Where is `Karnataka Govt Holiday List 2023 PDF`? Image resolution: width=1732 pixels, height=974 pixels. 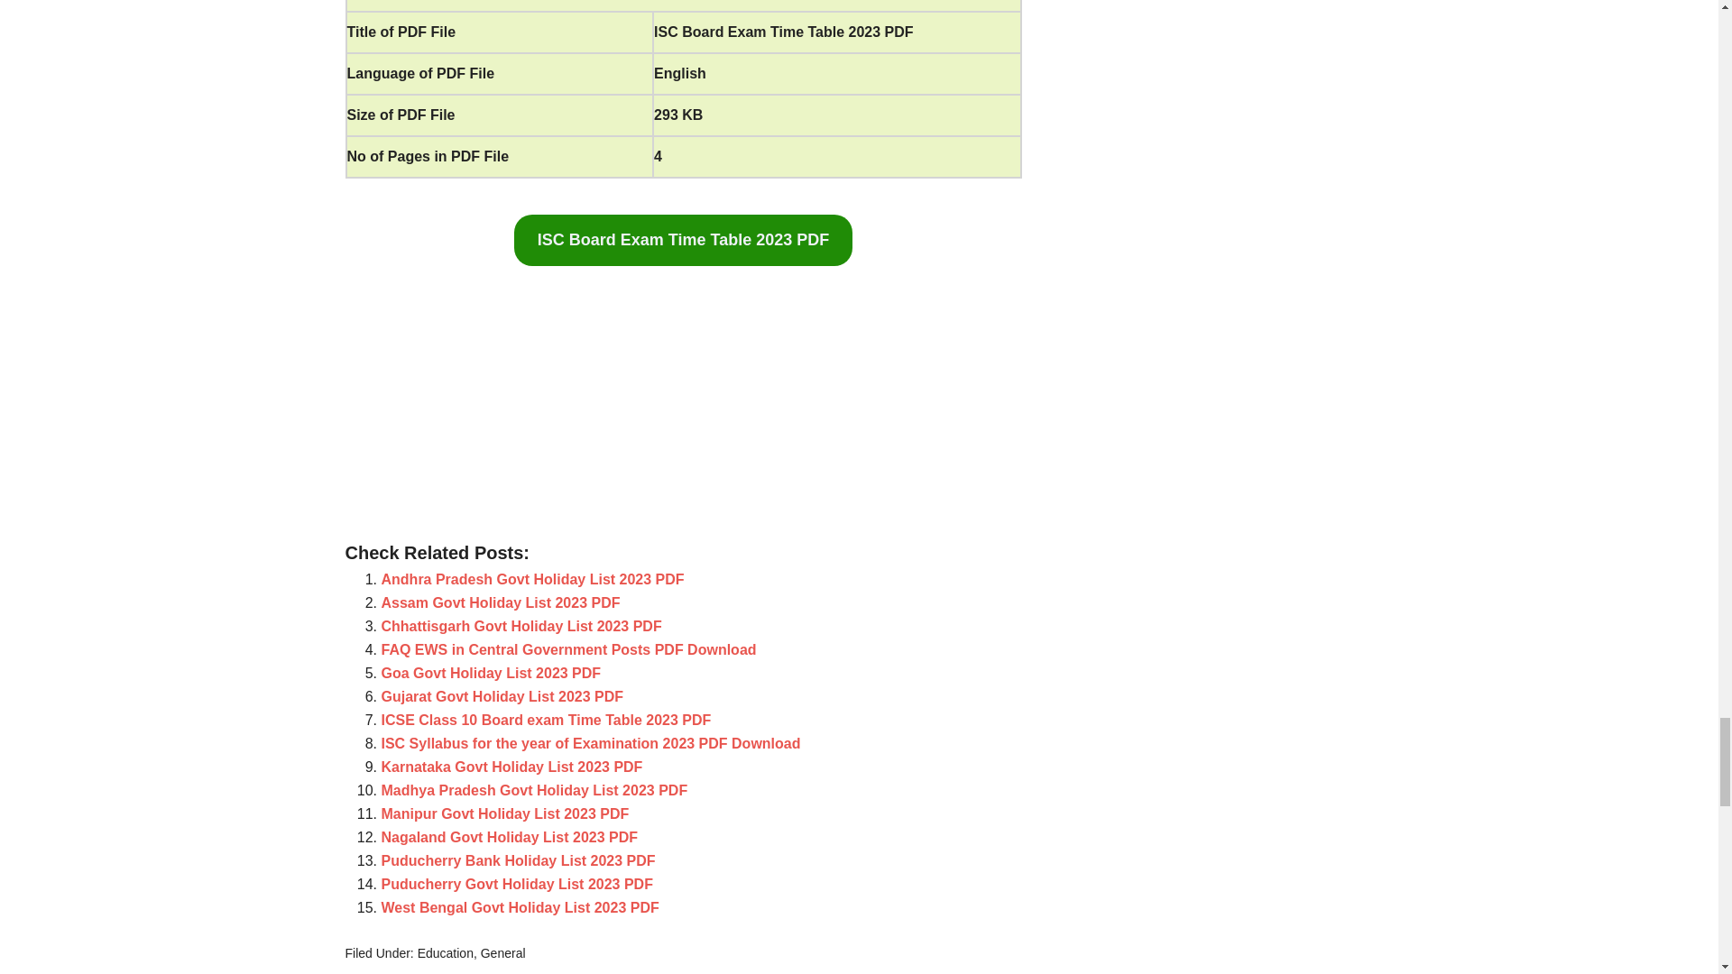
Karnataka Govt Holiday List 2023 PDF is located at coordinates (511, 767).